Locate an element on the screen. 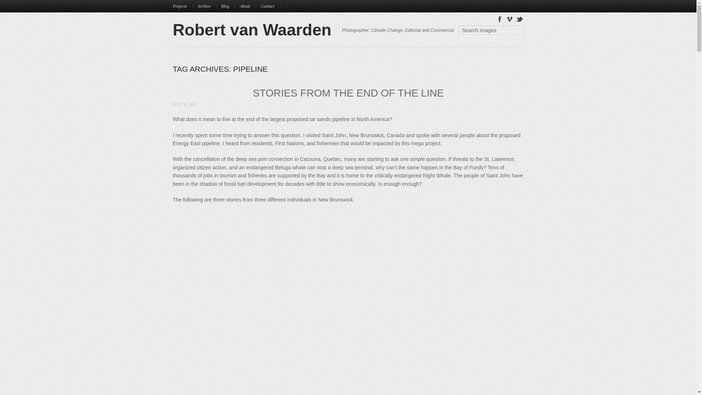 This screenshot has height=395, width=702. Archive is located at coordinates (207, 6).